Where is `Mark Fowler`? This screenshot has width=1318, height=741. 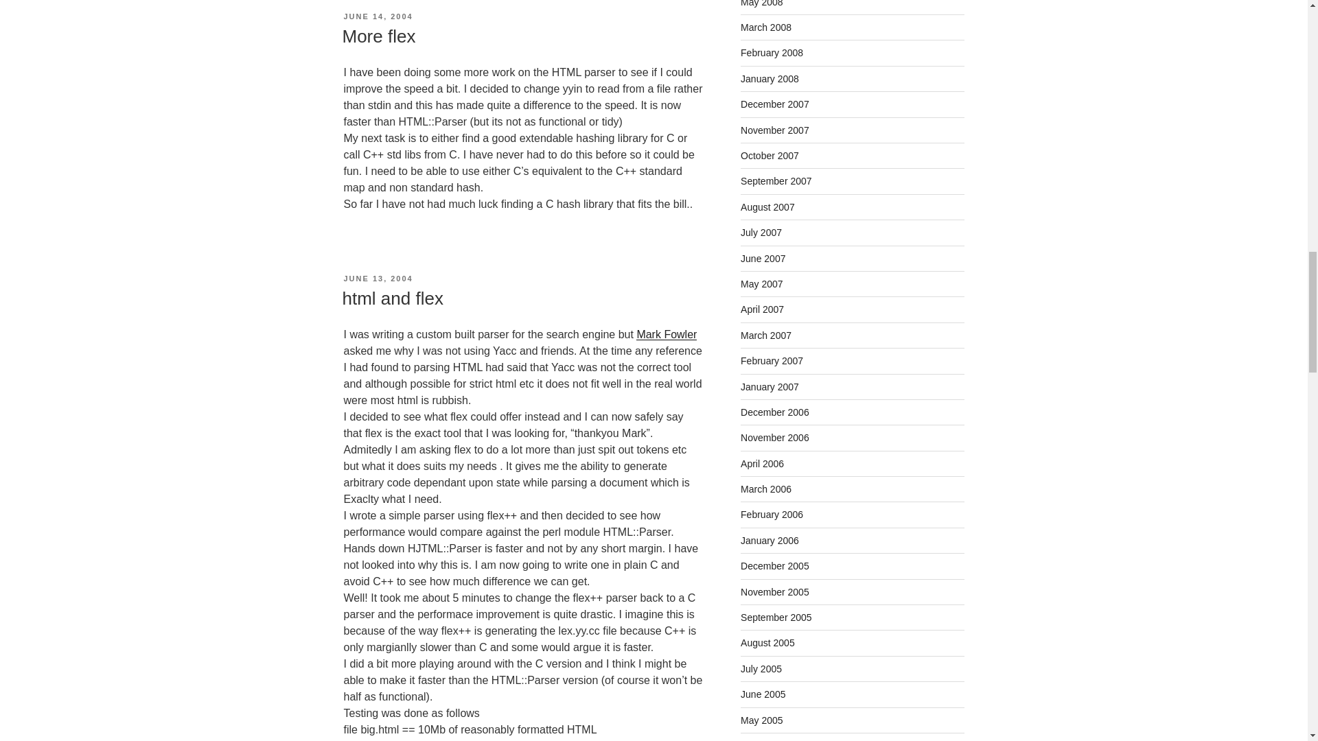 Mark Fowler is located at coordinates (667, 334).